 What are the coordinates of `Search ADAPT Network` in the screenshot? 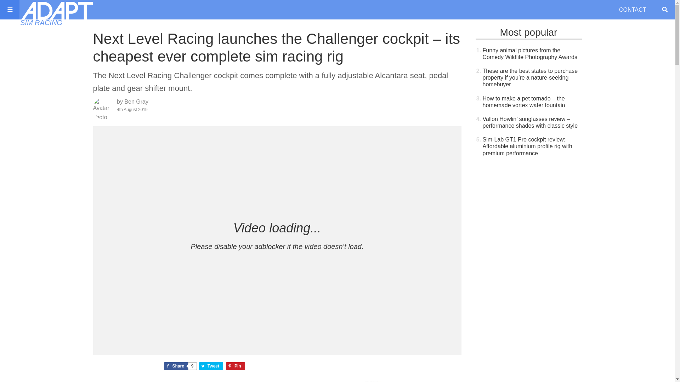 It's located at (633, 10).